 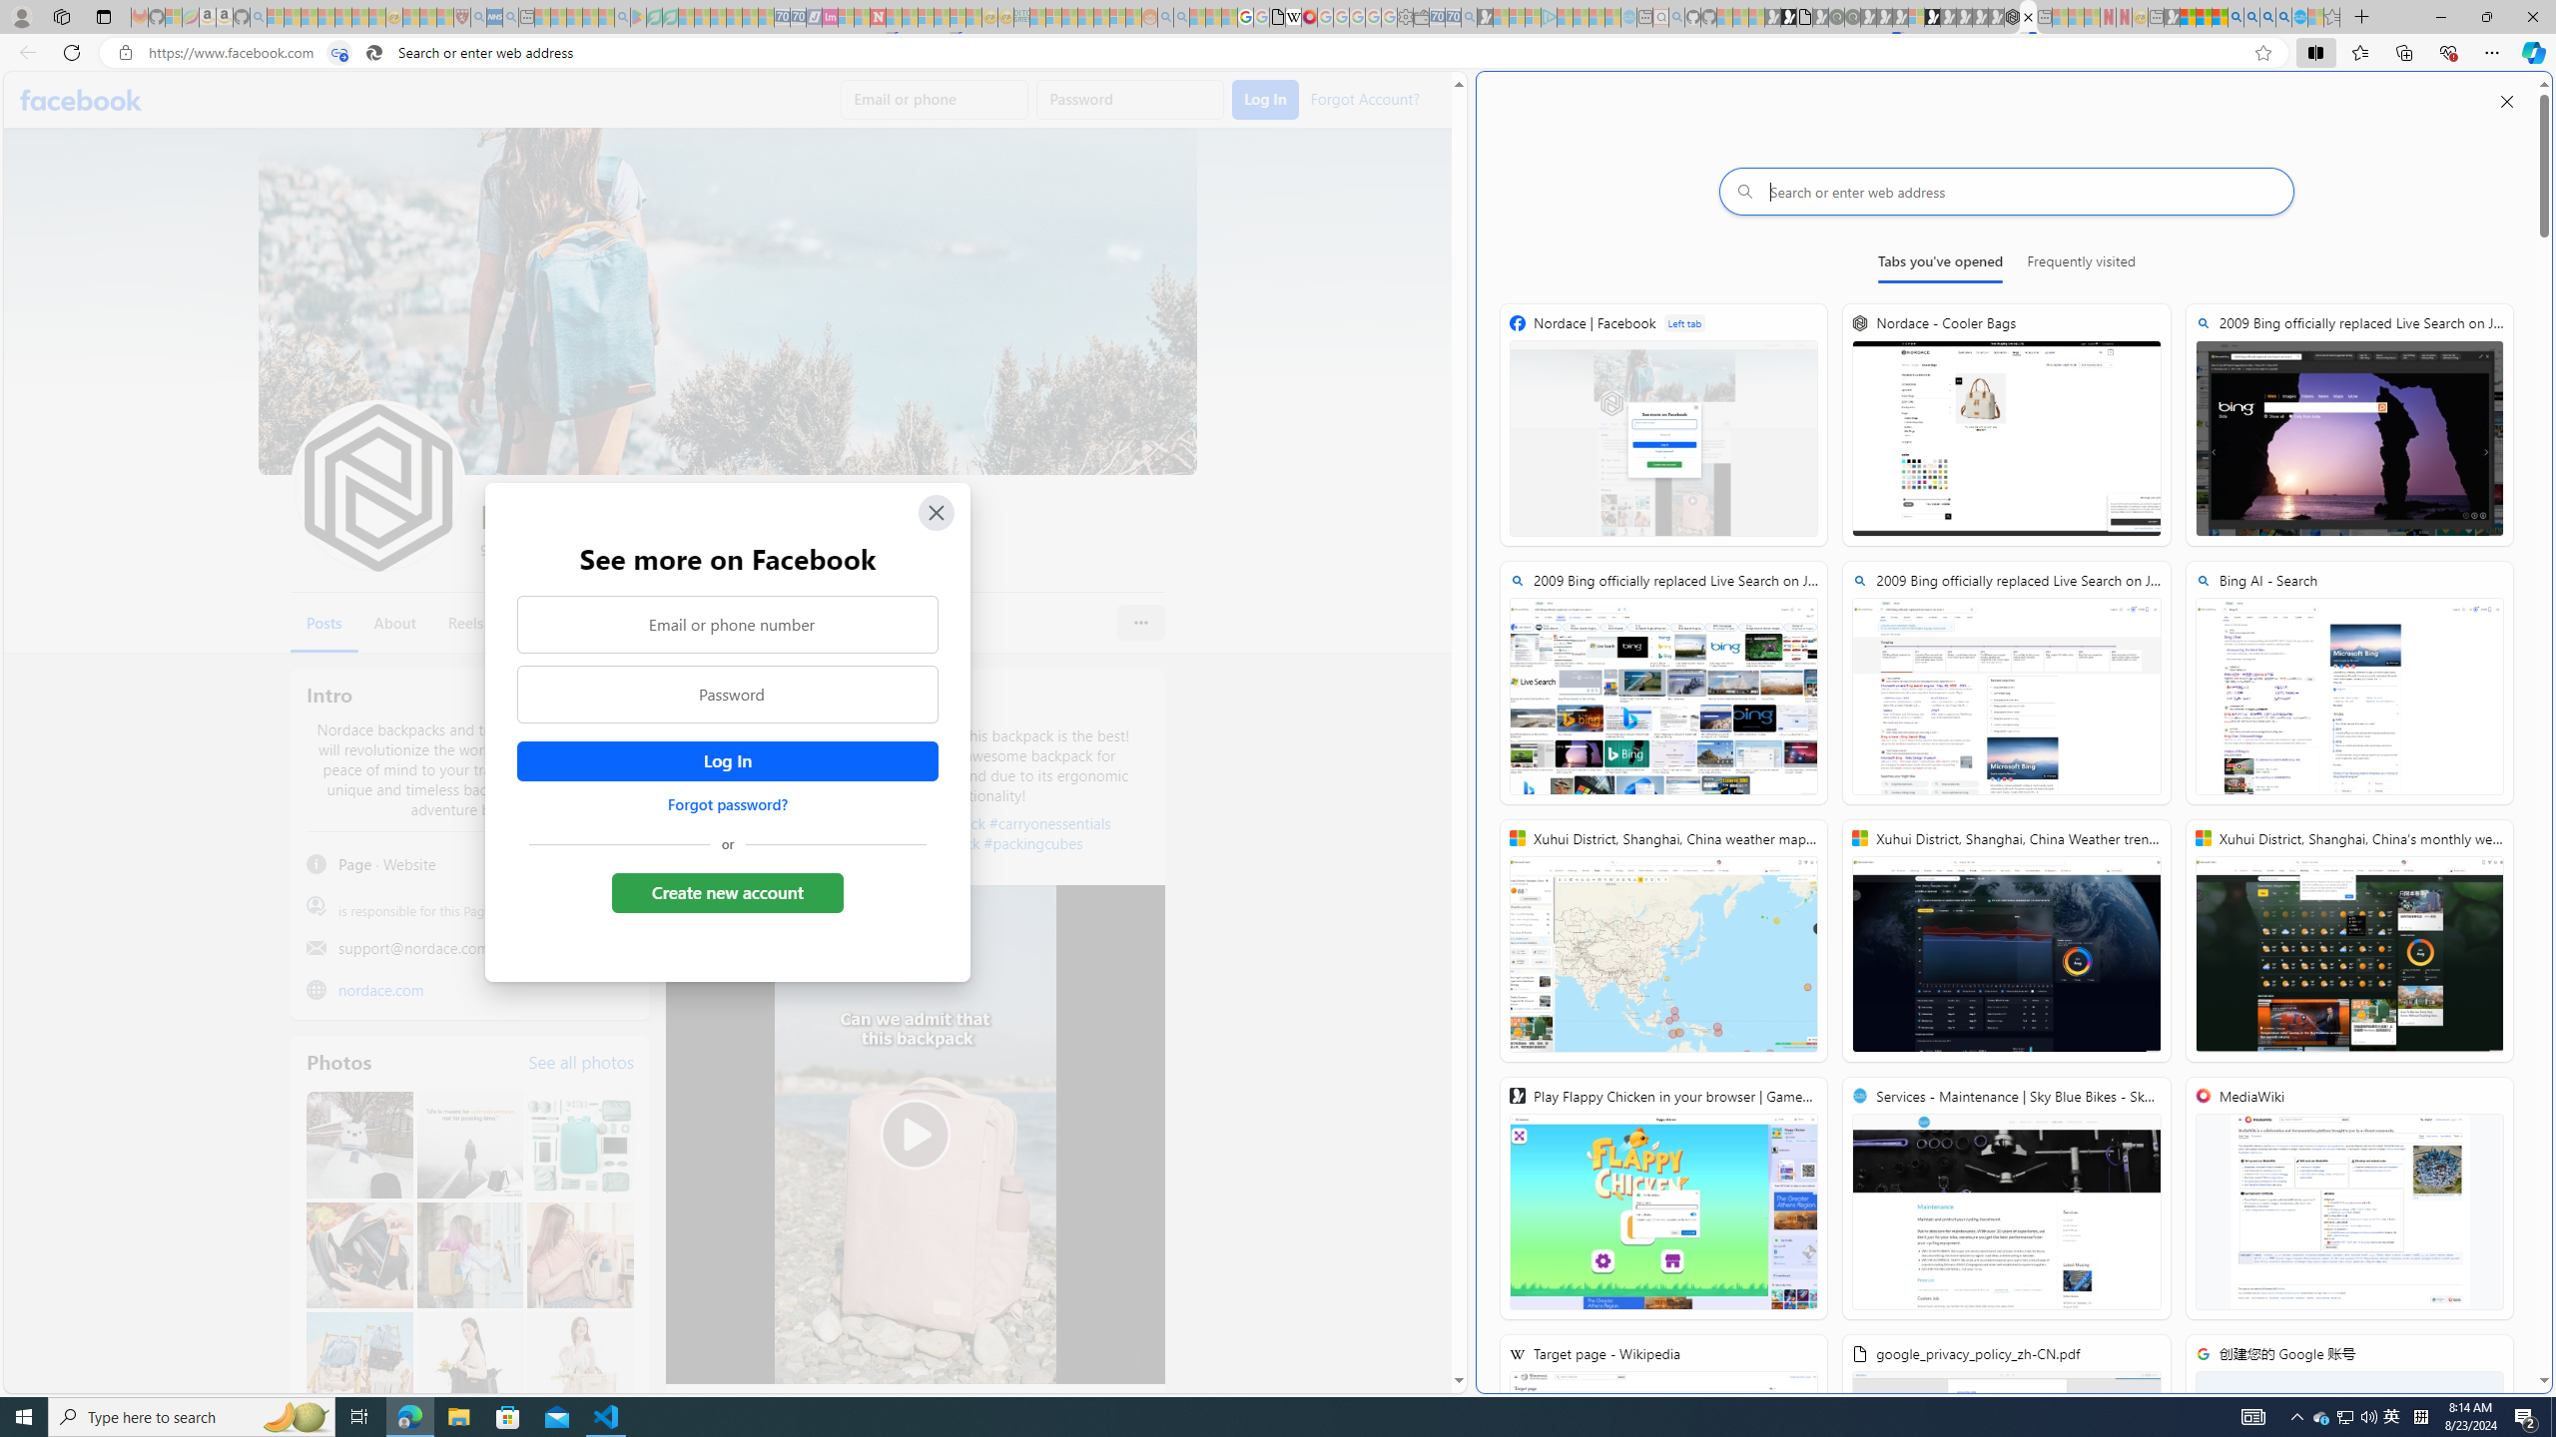 I want to click on MediaWiki, so click(x=2348, y=1197).